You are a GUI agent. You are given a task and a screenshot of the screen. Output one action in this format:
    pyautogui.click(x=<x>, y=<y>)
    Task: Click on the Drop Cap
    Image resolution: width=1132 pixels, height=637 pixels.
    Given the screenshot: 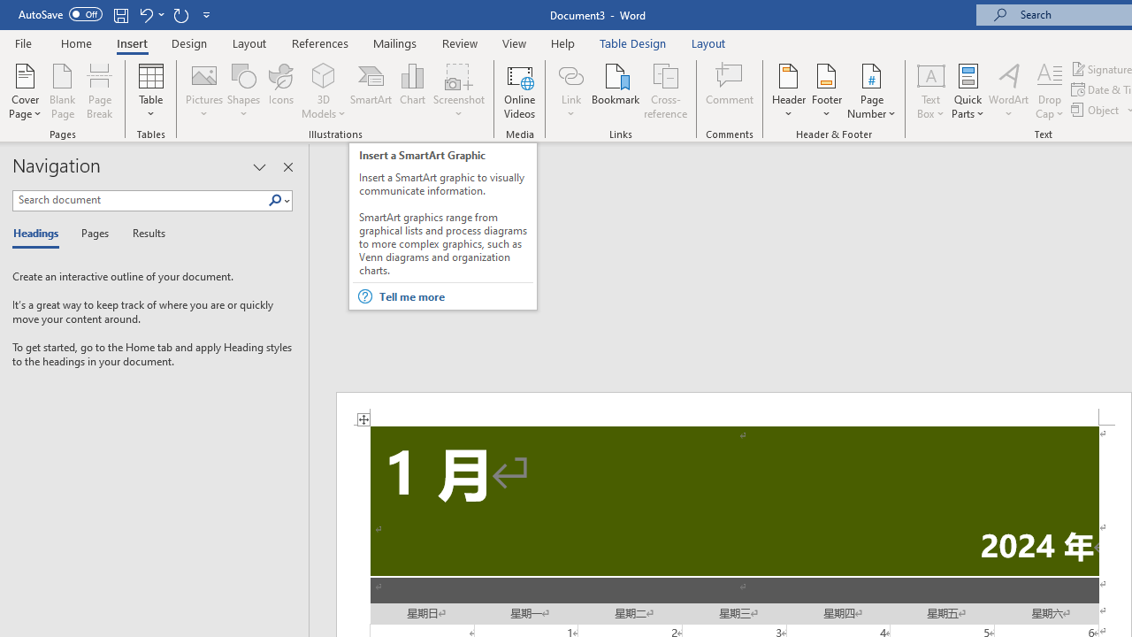 What is the action you would take?
    pyautogui.click(x=1050, y=90)
    